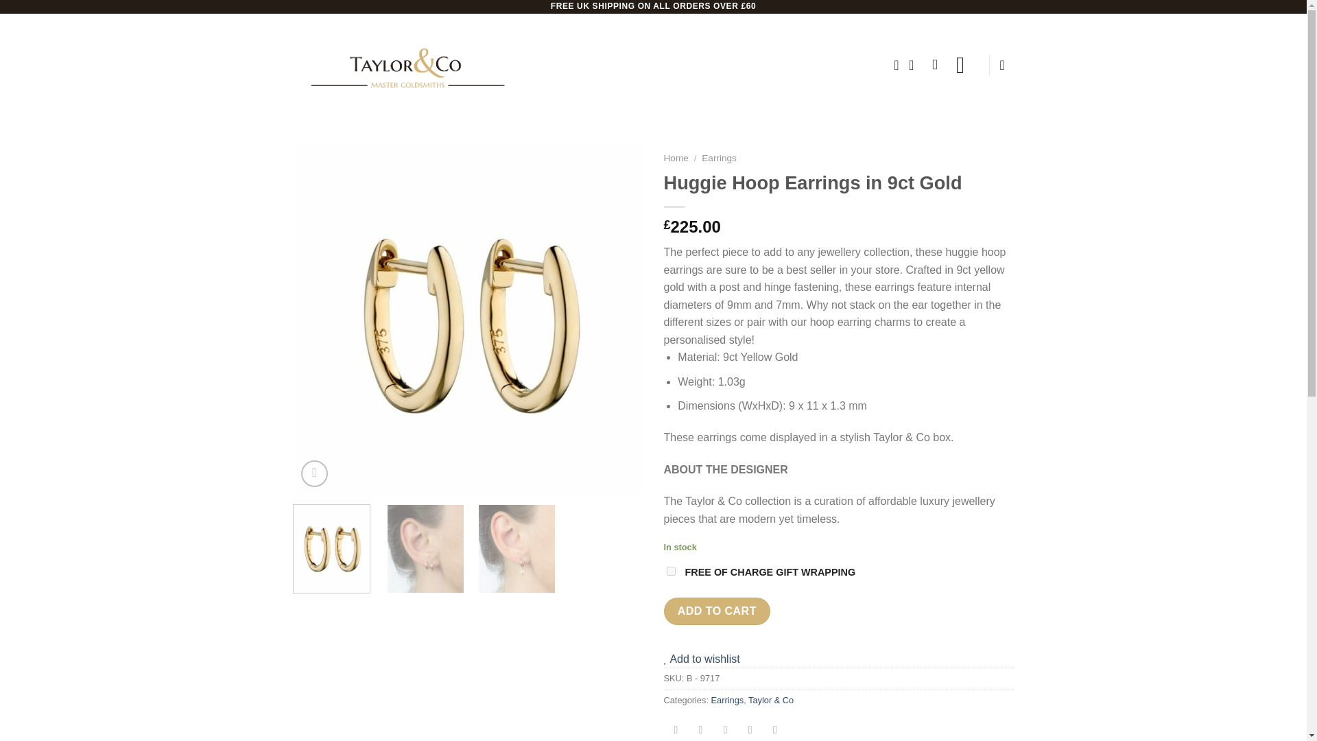 This screenshot has width=1317, height=741. I want to click on Share on Twitter, so click(700, 730).